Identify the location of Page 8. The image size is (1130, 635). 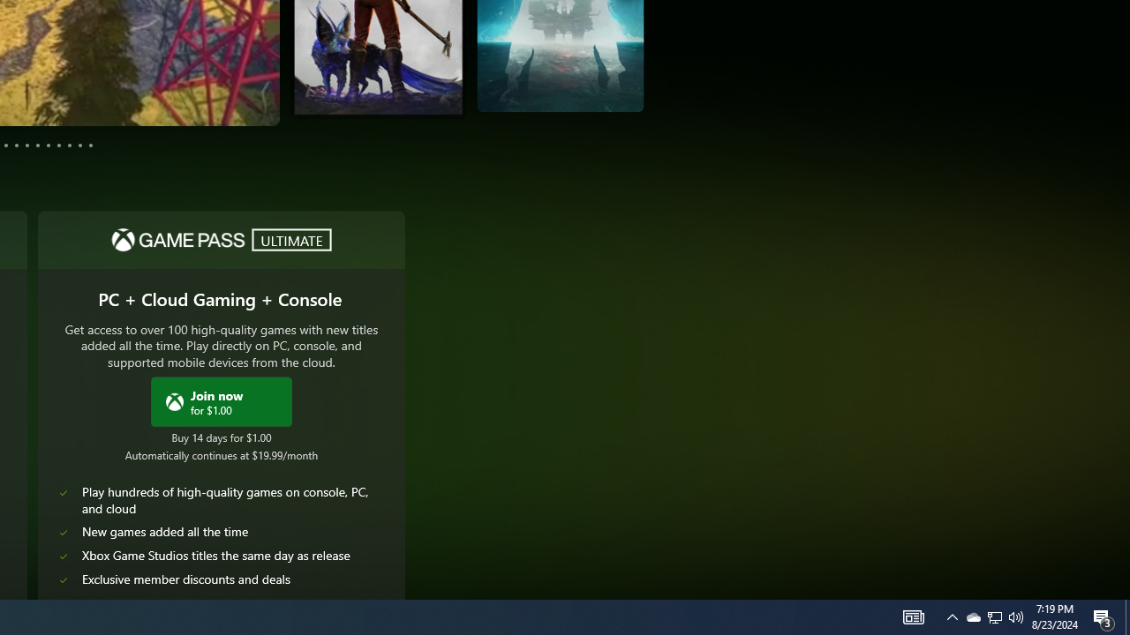
(48, 145).